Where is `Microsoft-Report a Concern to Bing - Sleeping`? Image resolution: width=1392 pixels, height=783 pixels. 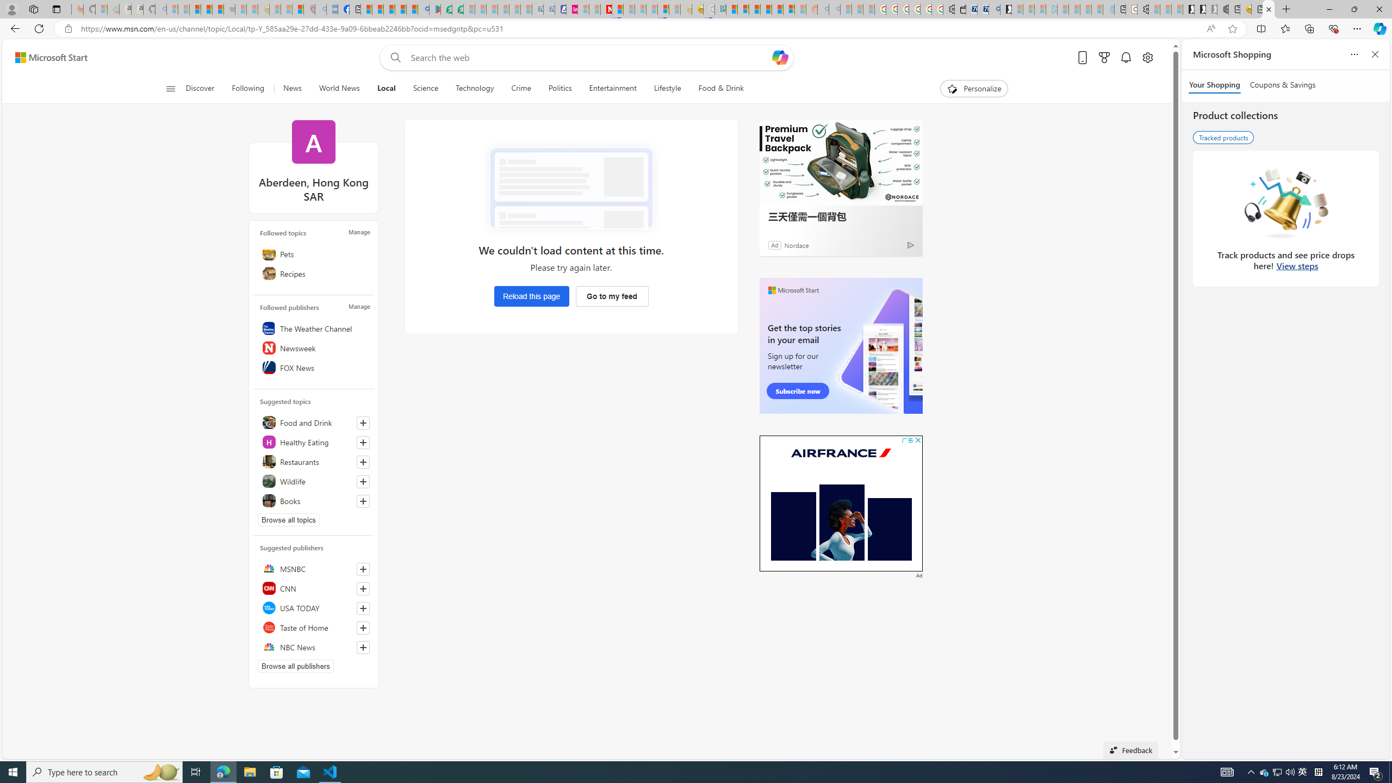 Microsoft-Report a Concern to Bing - Sleeping is located at coordinates (101, 9).